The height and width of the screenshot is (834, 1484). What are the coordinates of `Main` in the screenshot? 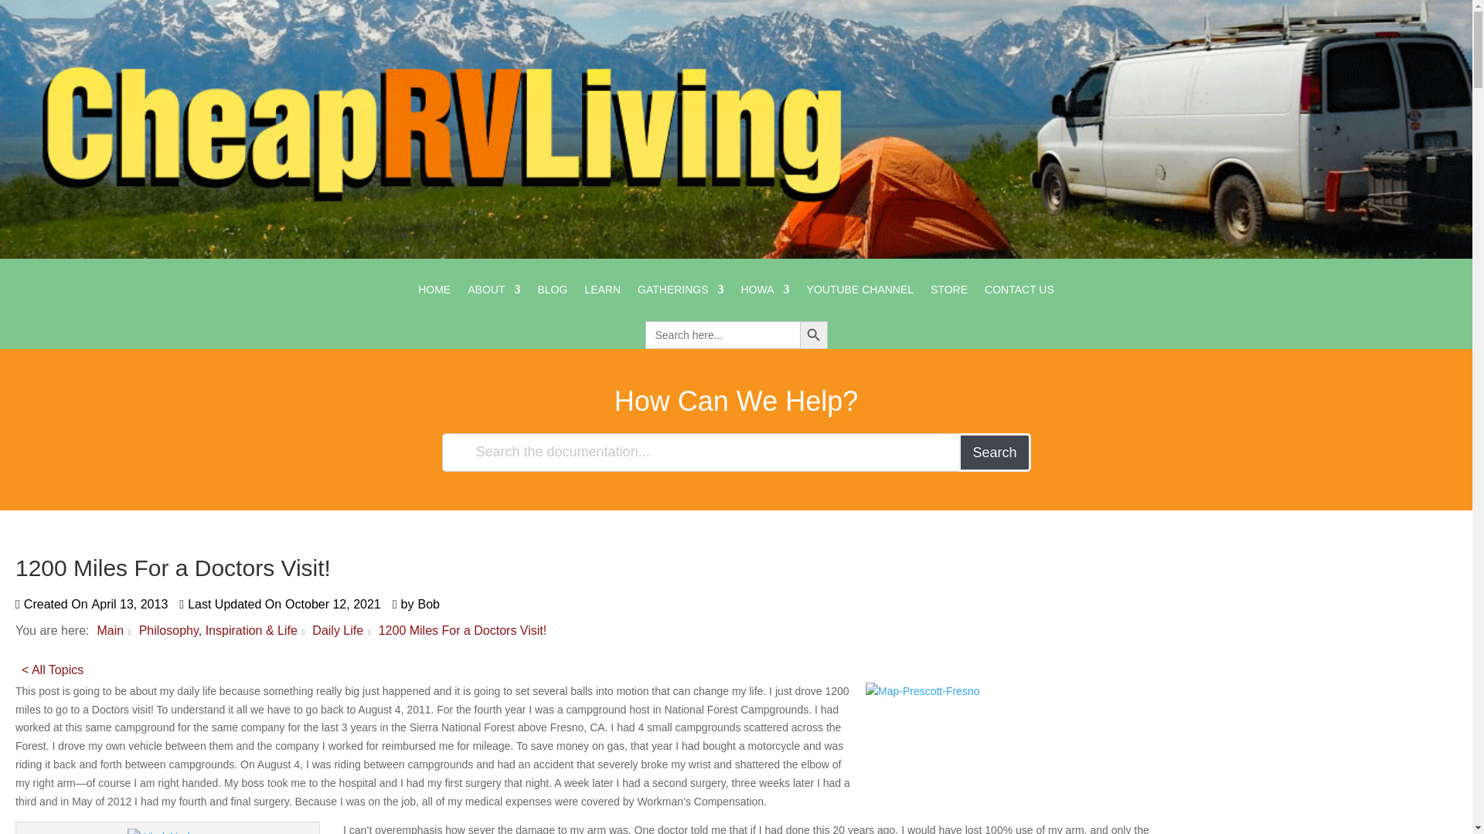 It's located at (110, 630).